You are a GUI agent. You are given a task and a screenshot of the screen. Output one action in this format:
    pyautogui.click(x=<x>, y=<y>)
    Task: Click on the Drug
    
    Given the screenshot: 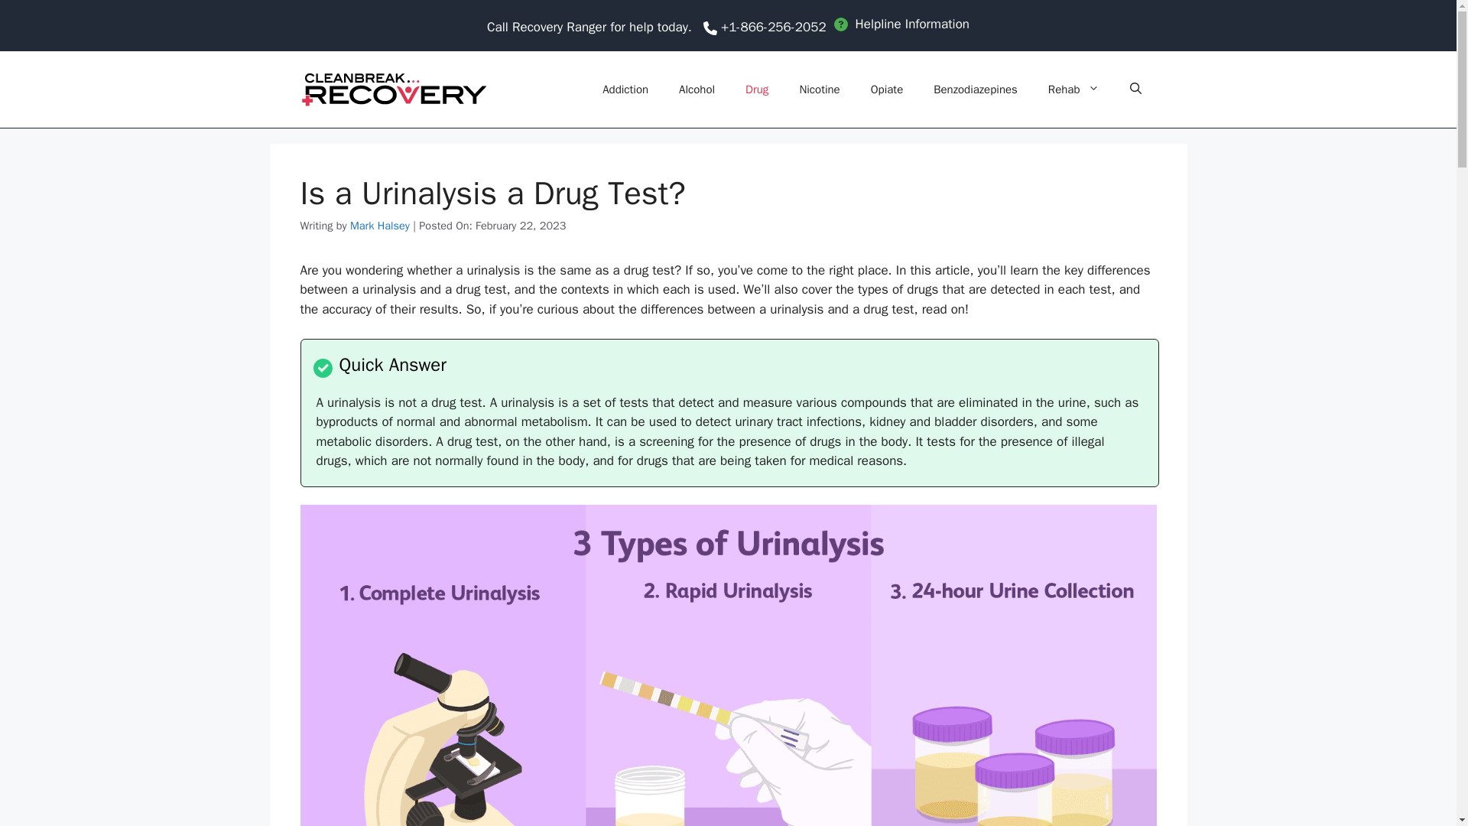 What is the action you would take?
    pyautogui.click(x=757, y=89)
    